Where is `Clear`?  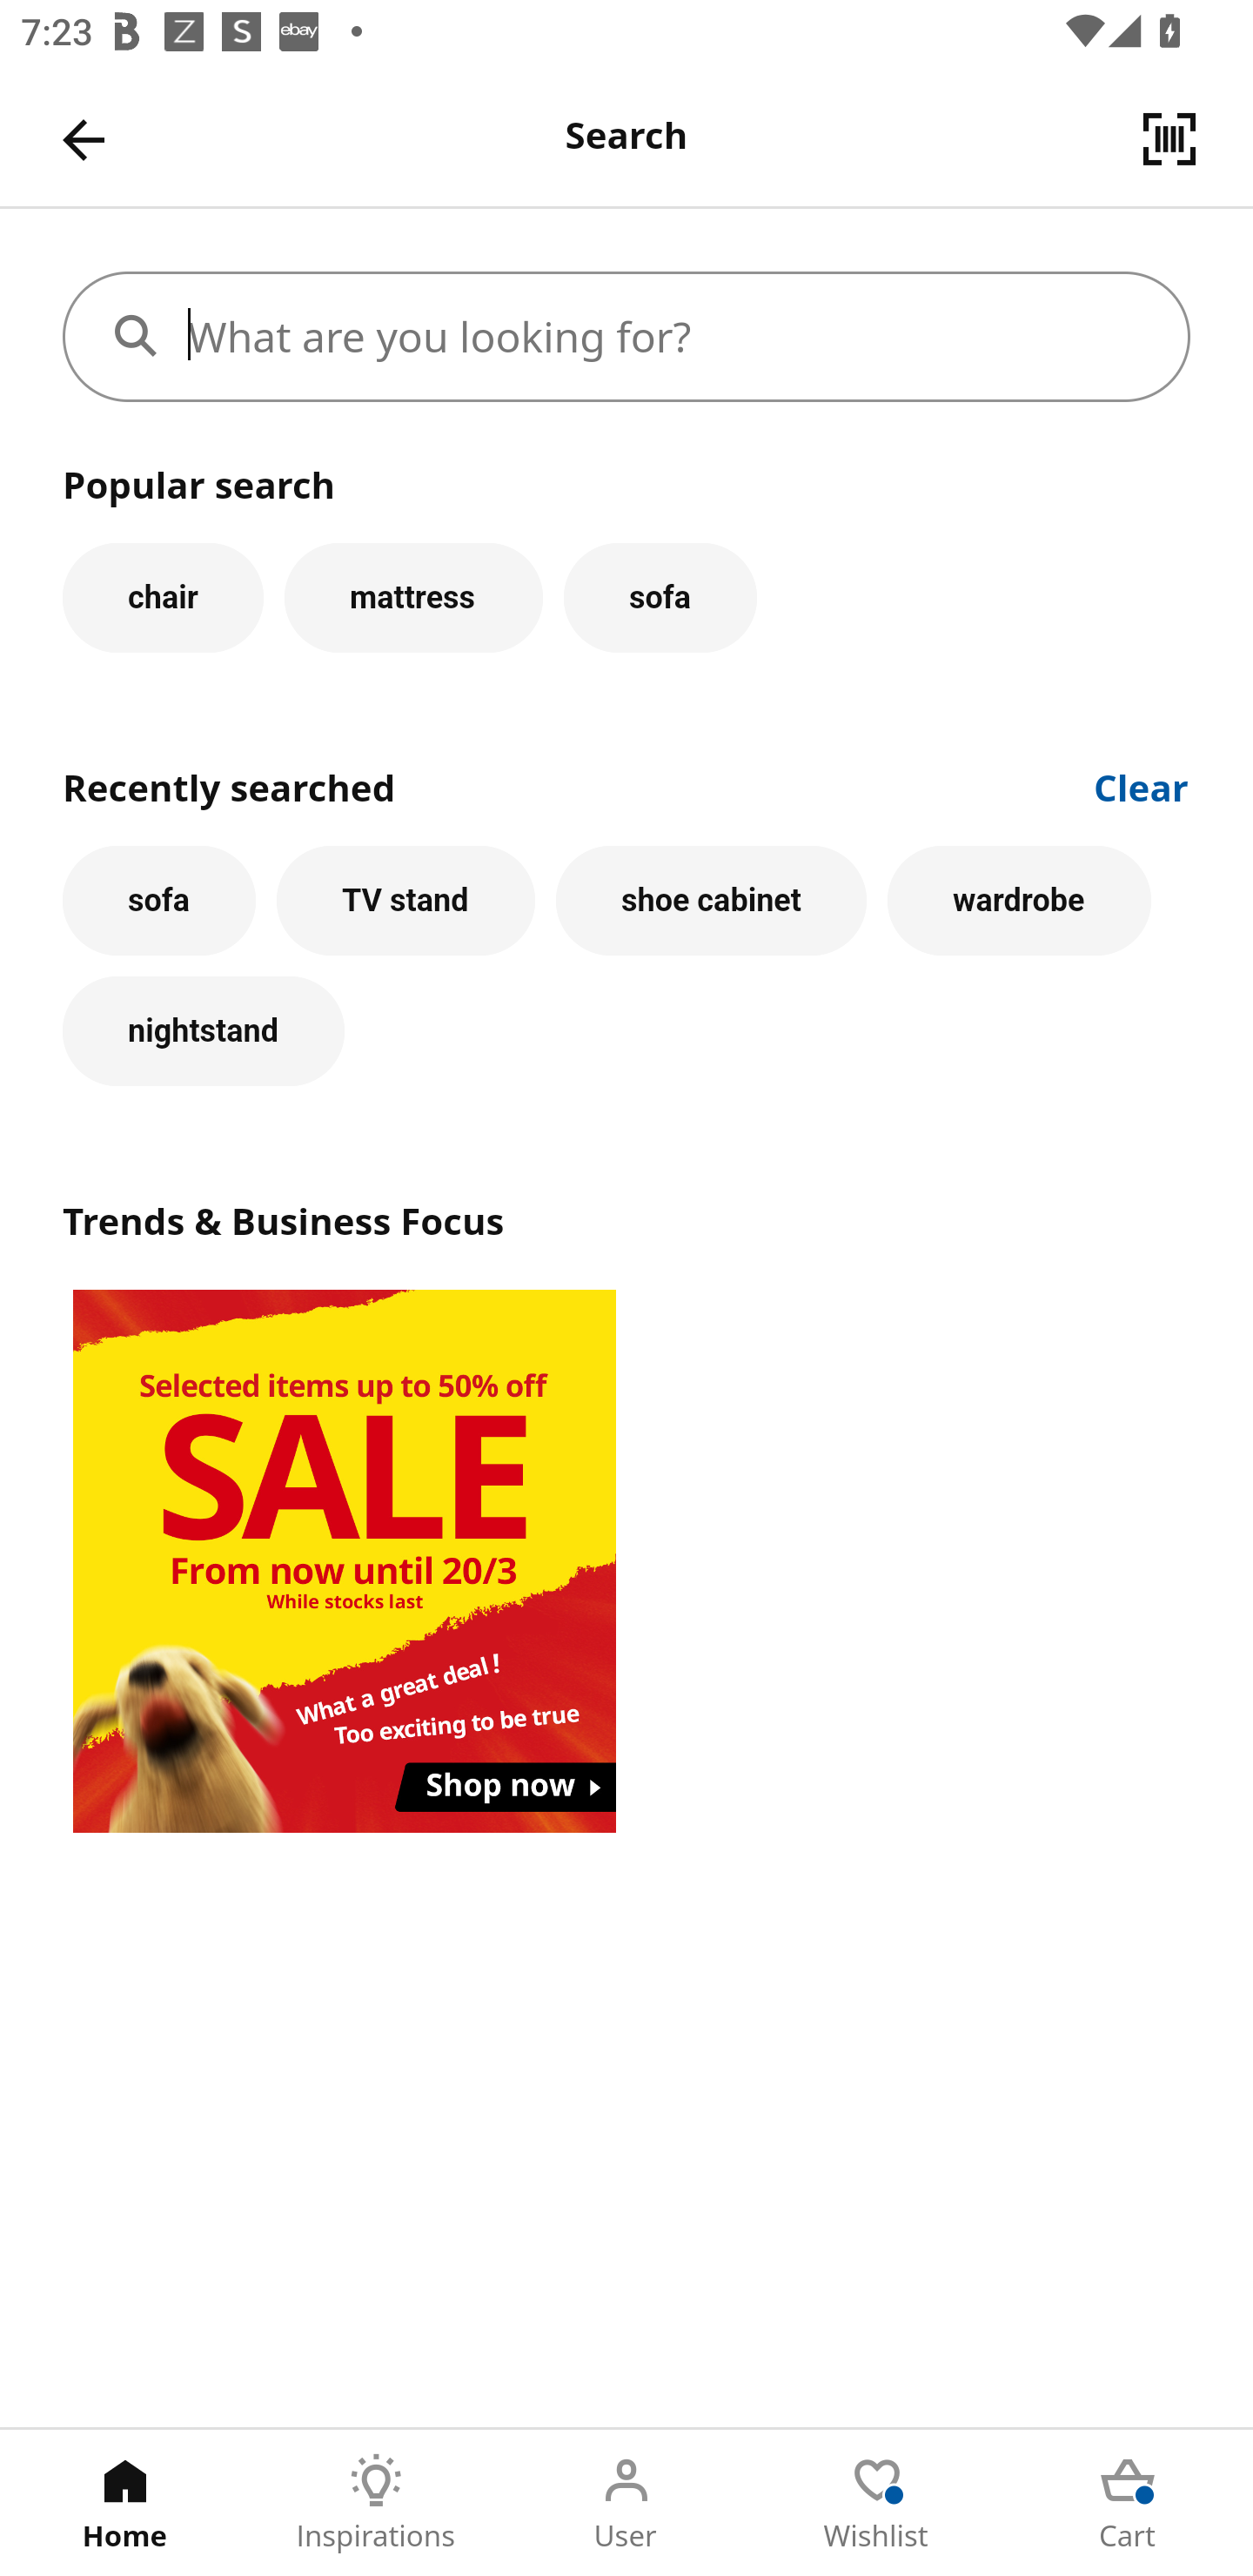
Clear is located at coordinates (1142, 785).